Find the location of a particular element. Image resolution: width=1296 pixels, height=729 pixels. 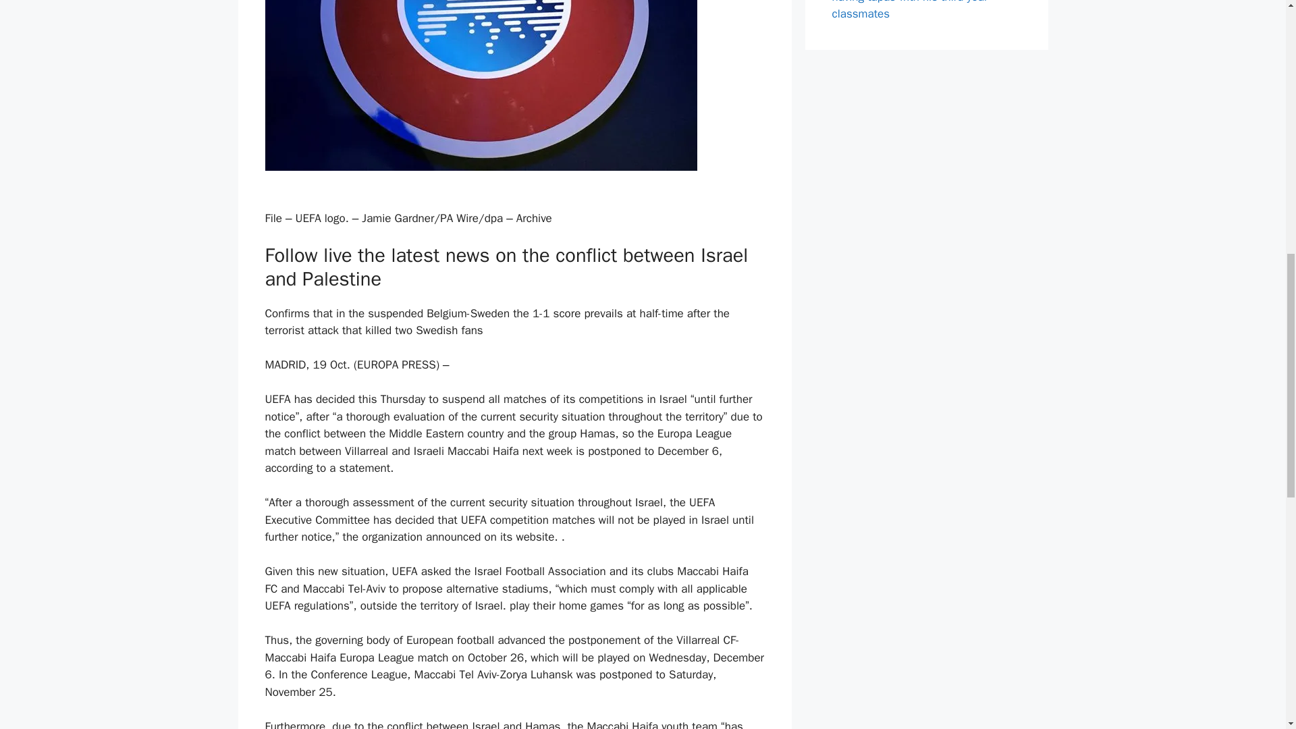

UEFA suspends all matches in Israel "until new notice" is located at coordinates (481, 85).